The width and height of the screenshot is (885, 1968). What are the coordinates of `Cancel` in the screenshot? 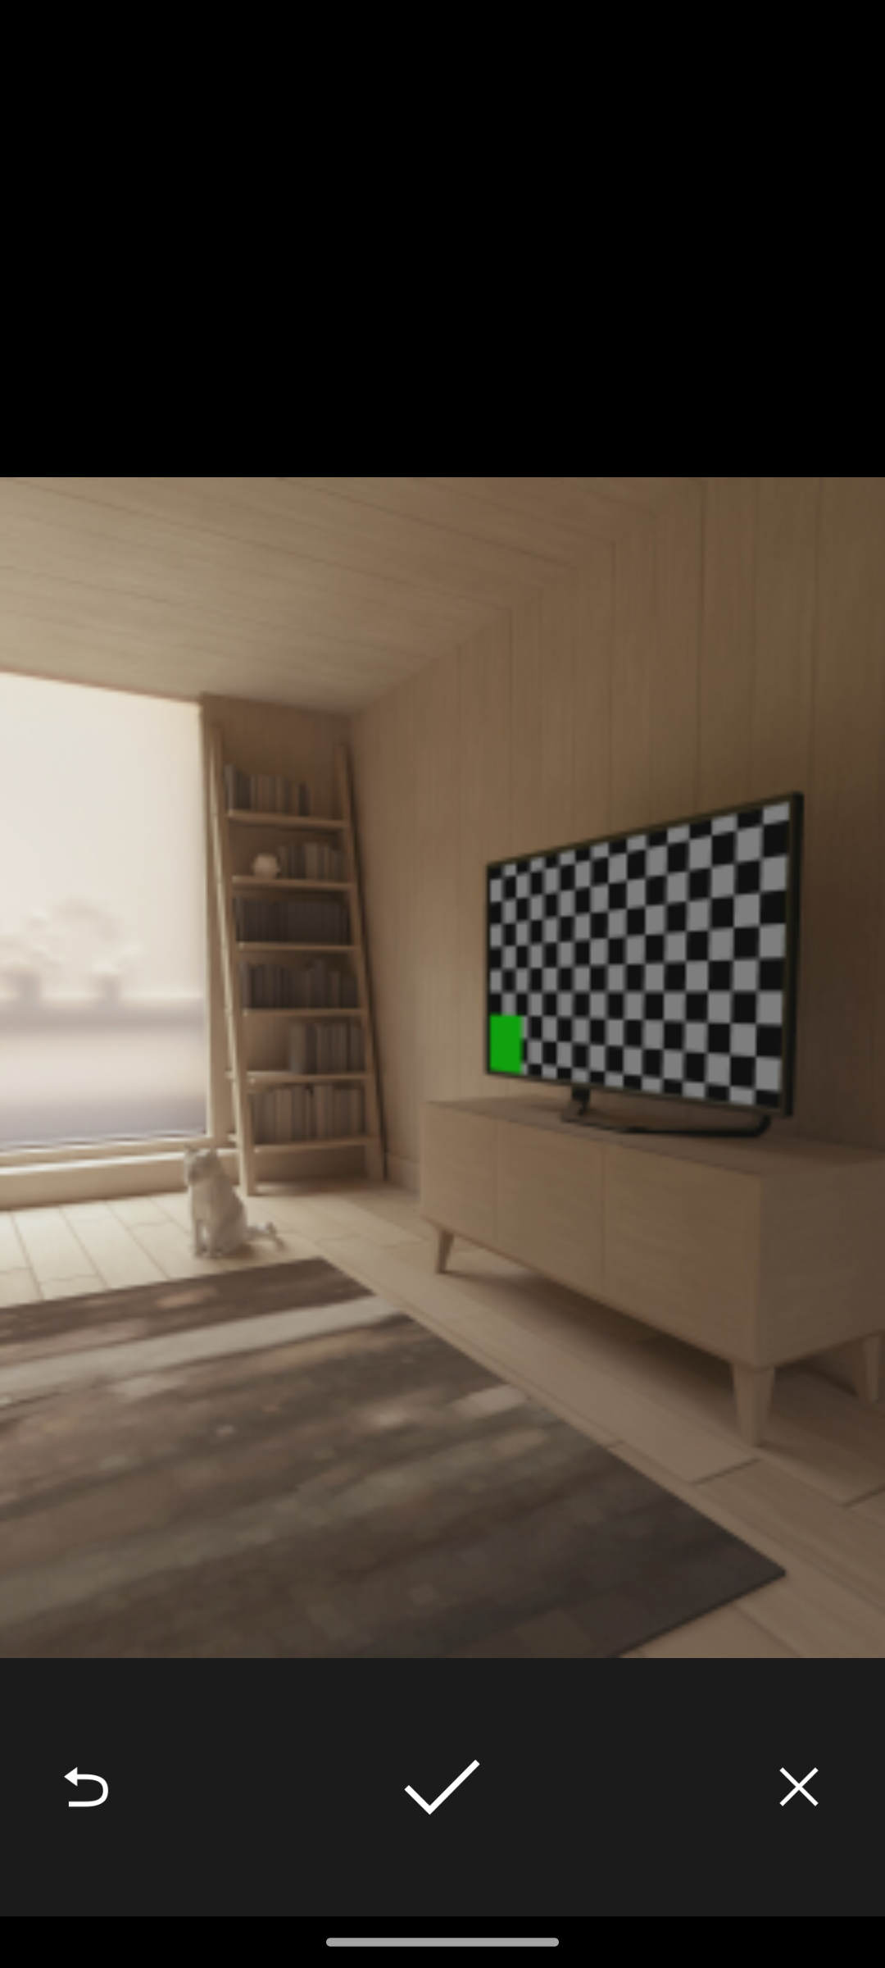 It's located at (799, 1786).